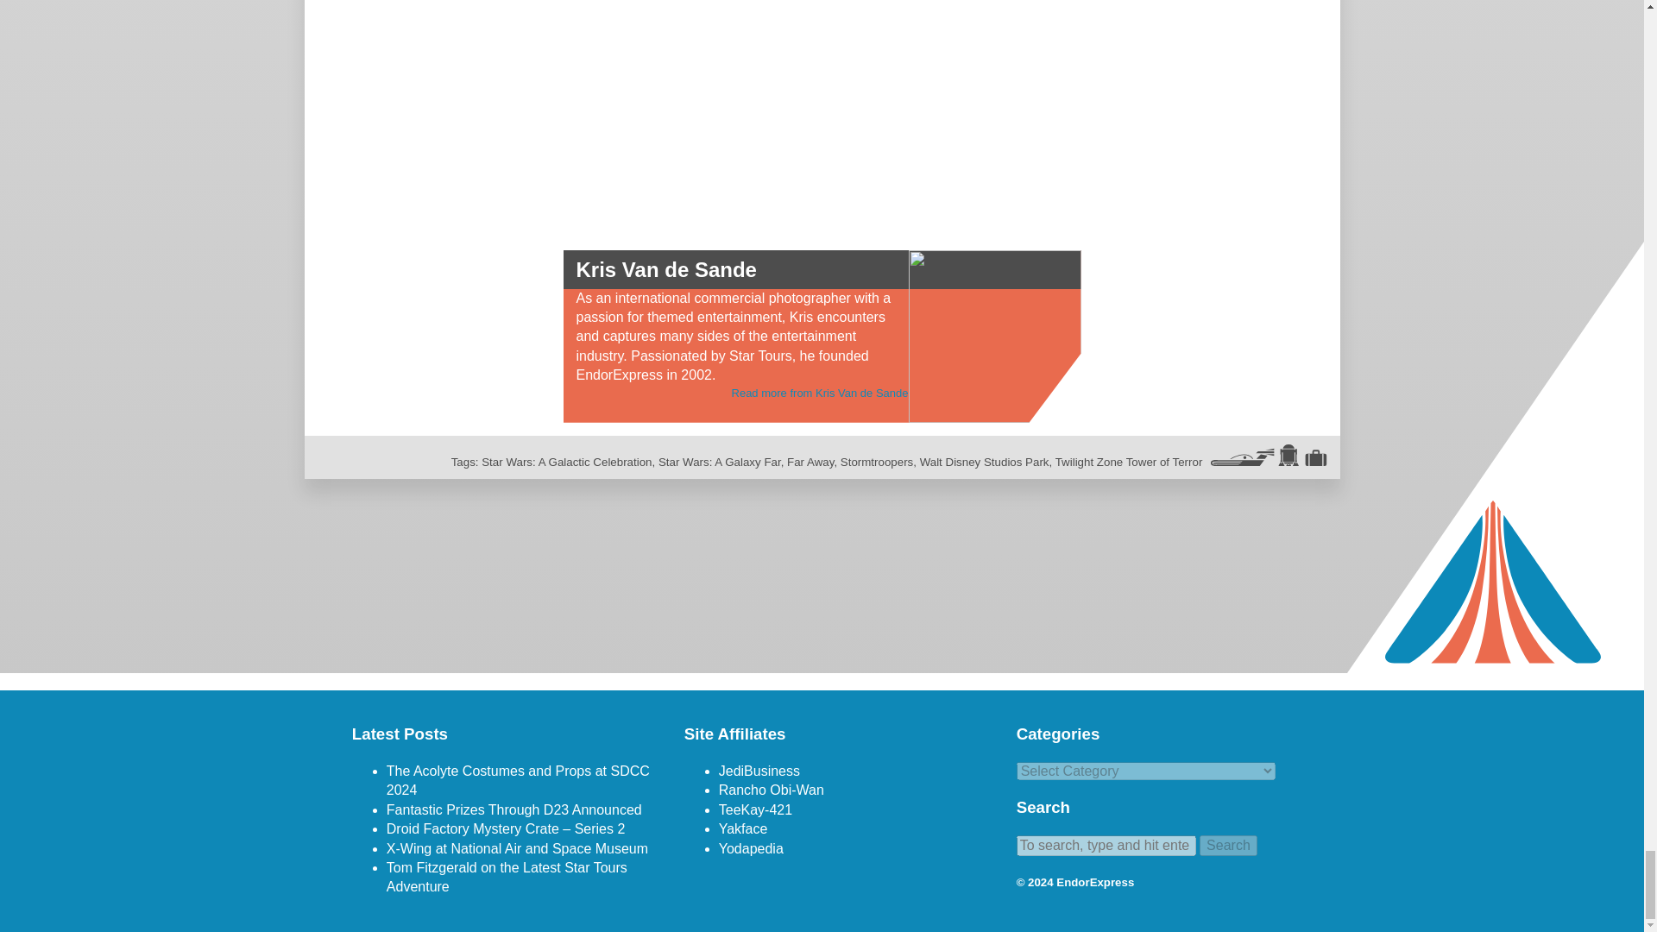 The height and width of the screenshot is (932, 1657). Describe the element at coordinates (751, 849) in the screenshot. I see `Yodapedia` at that location.